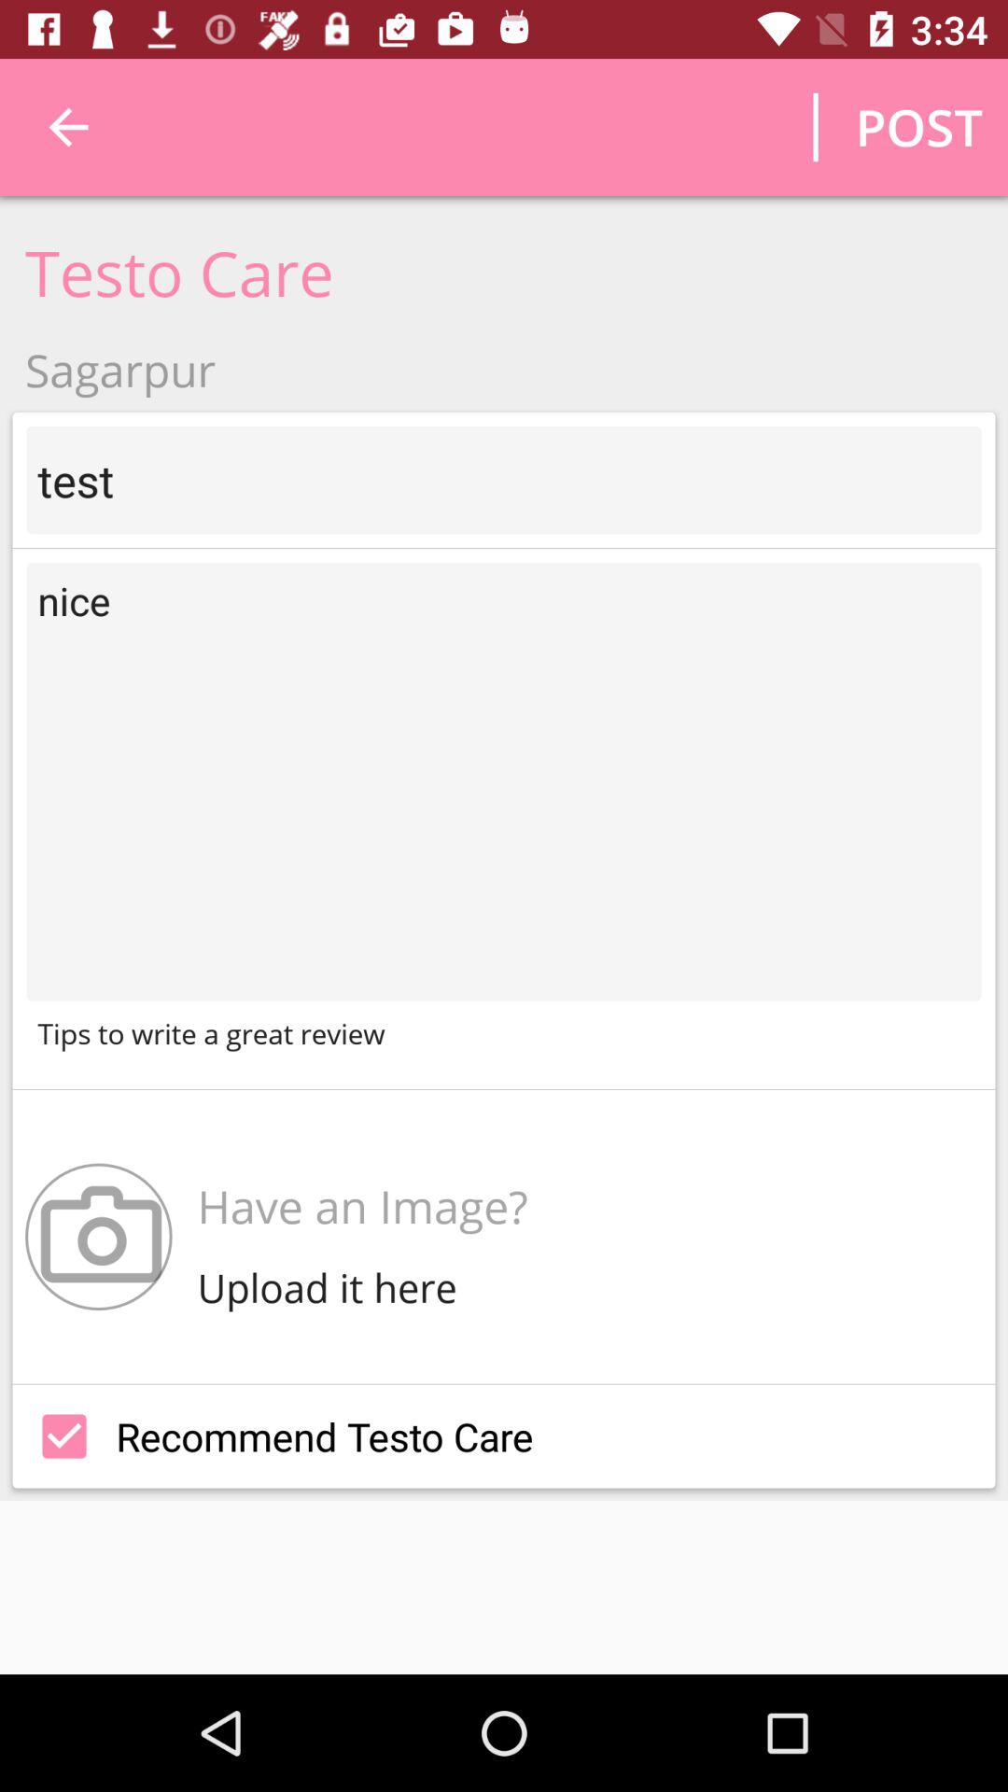 This screenshot has width=1008, height=1792. I want to click on turn off tips to write, so click(504, 1032).